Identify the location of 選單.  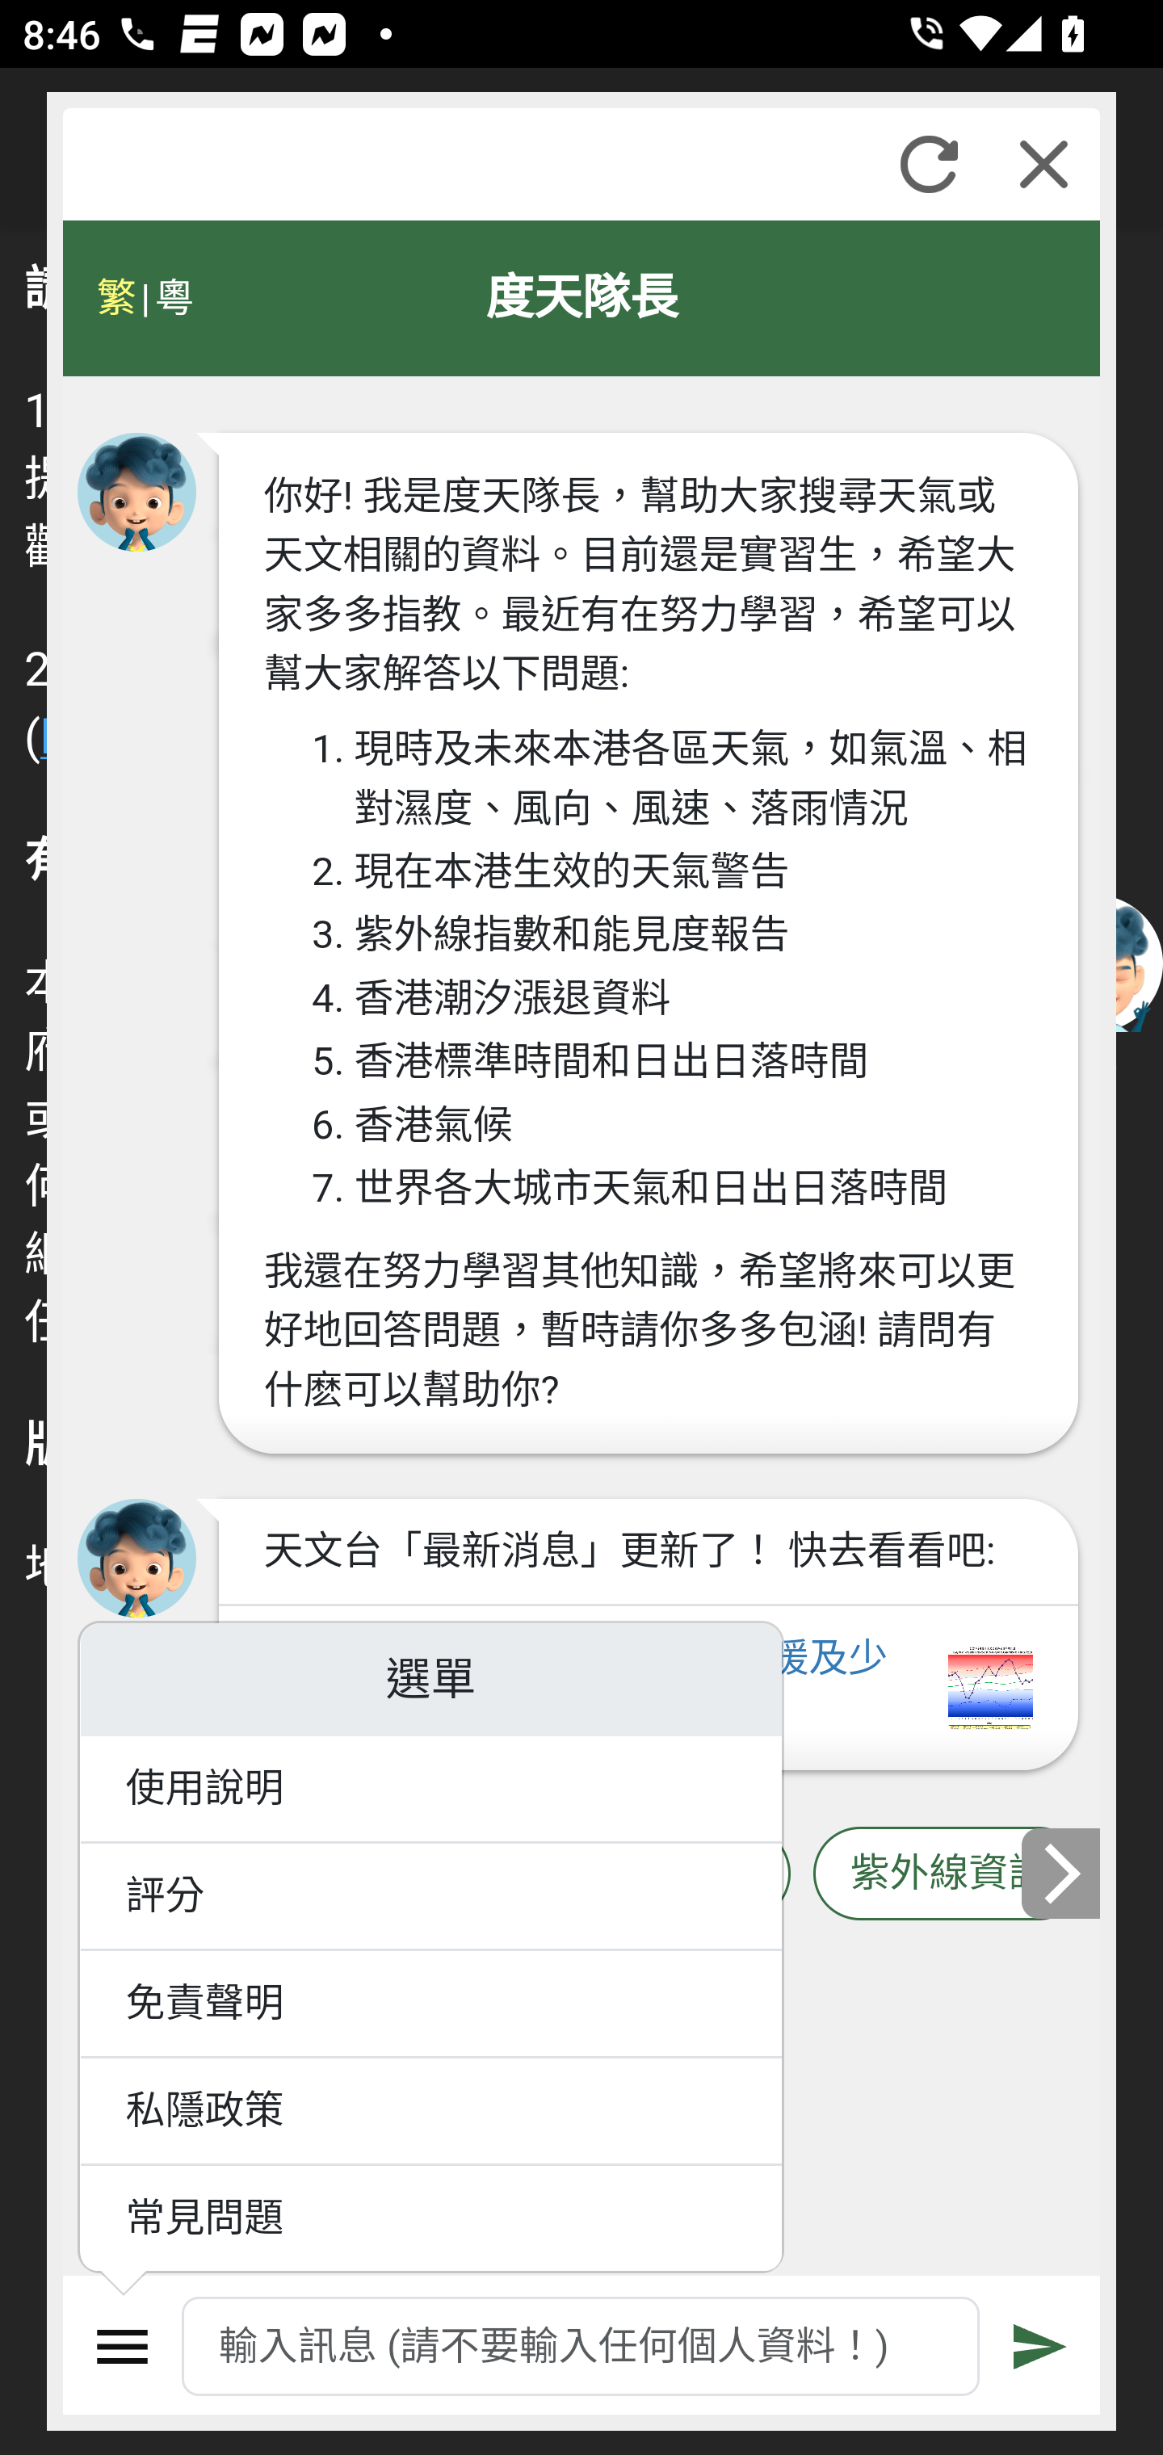
(123, 2347).